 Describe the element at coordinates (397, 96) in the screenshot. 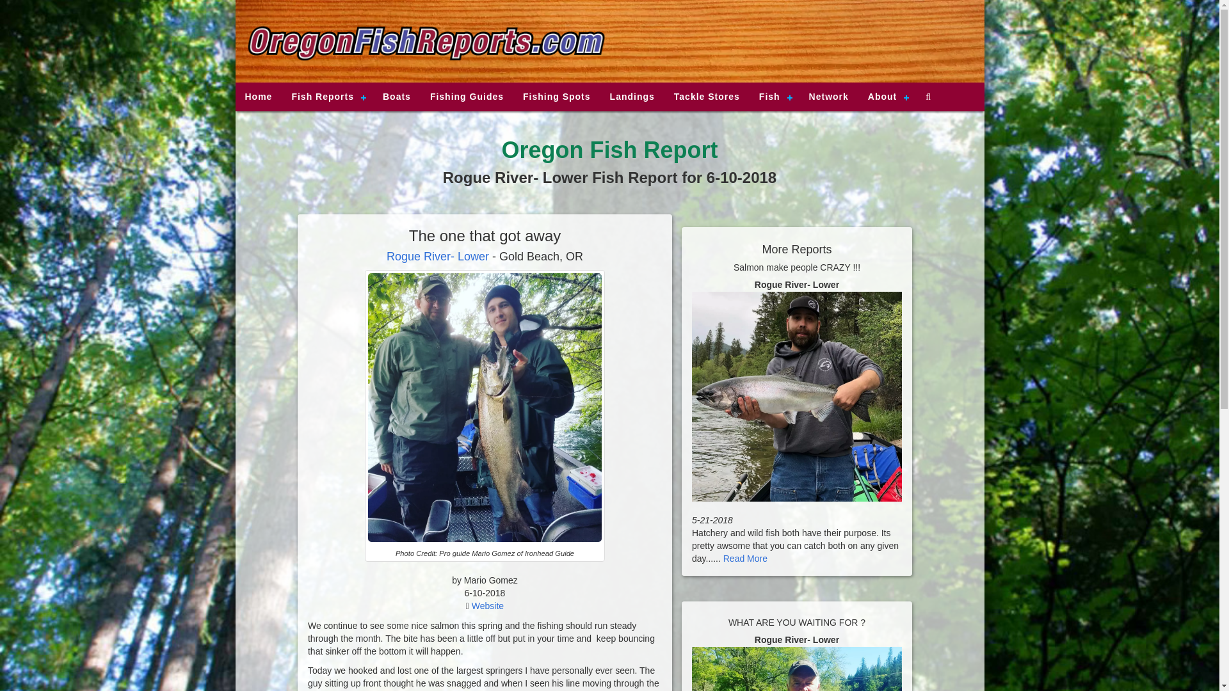

I see `Boats` at that location.